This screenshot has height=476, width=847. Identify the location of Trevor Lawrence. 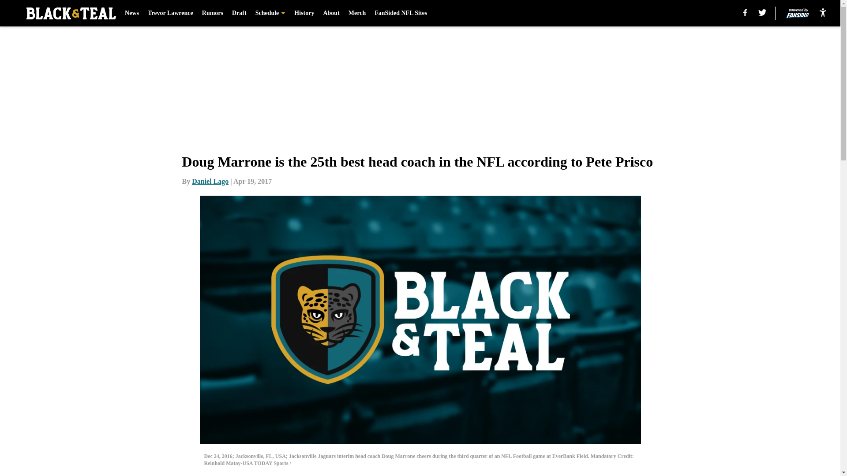
(170, 13).